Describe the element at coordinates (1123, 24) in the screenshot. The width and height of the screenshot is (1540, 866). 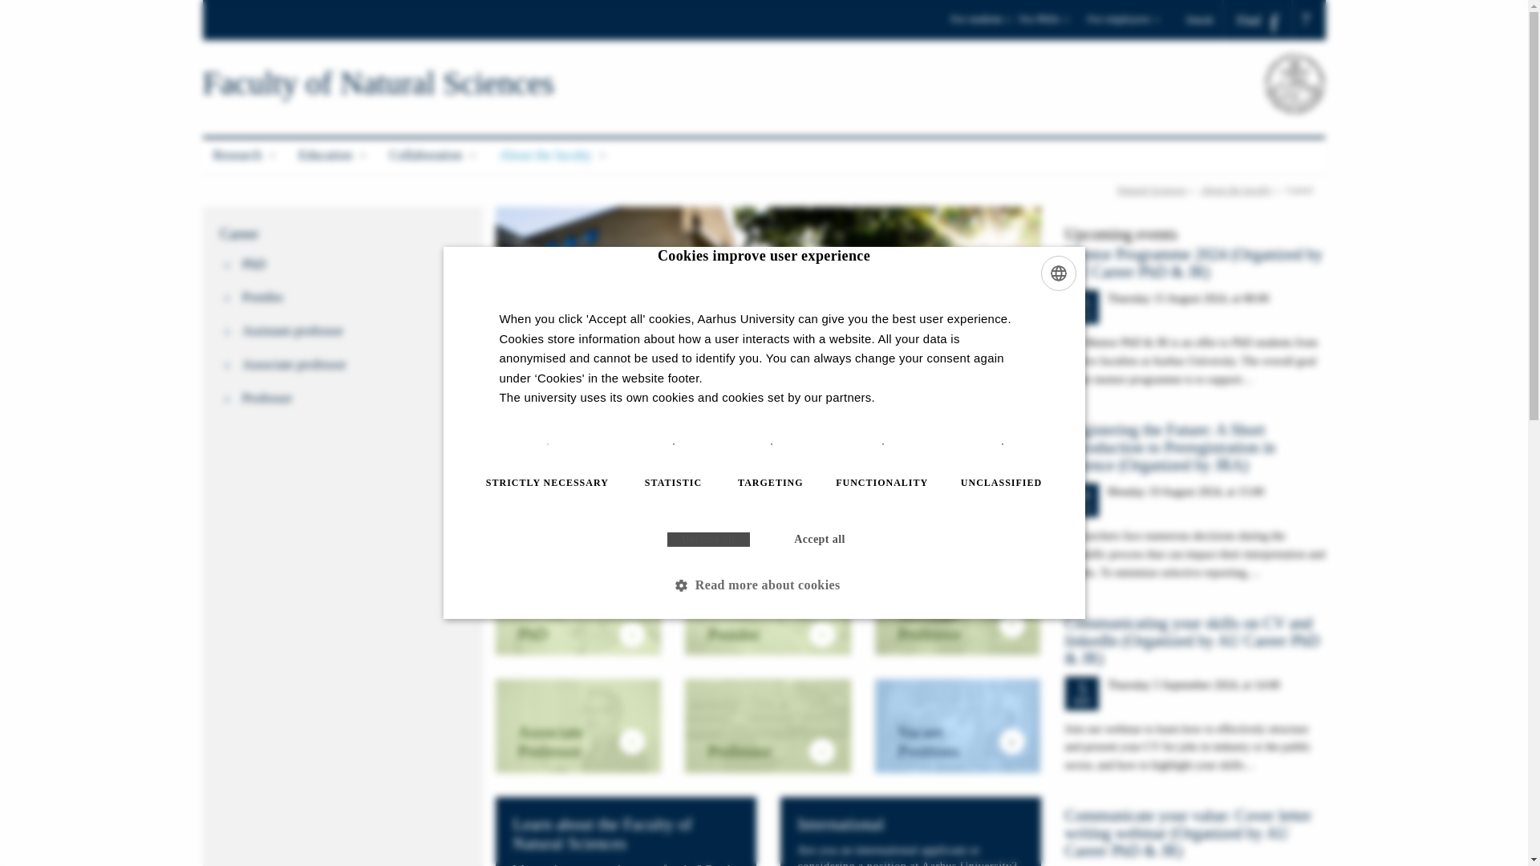
I see `For employees` at that location.